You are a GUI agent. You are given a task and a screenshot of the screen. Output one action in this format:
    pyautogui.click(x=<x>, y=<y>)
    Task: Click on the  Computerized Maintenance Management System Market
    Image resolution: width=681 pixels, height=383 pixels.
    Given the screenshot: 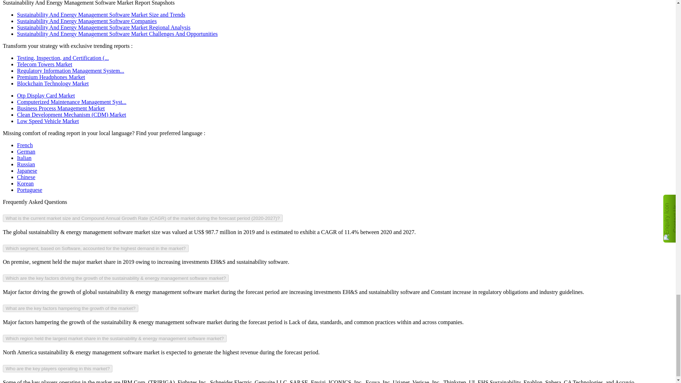 What is the action you would take?
    pyautogui.click(x=72, y=101)
    